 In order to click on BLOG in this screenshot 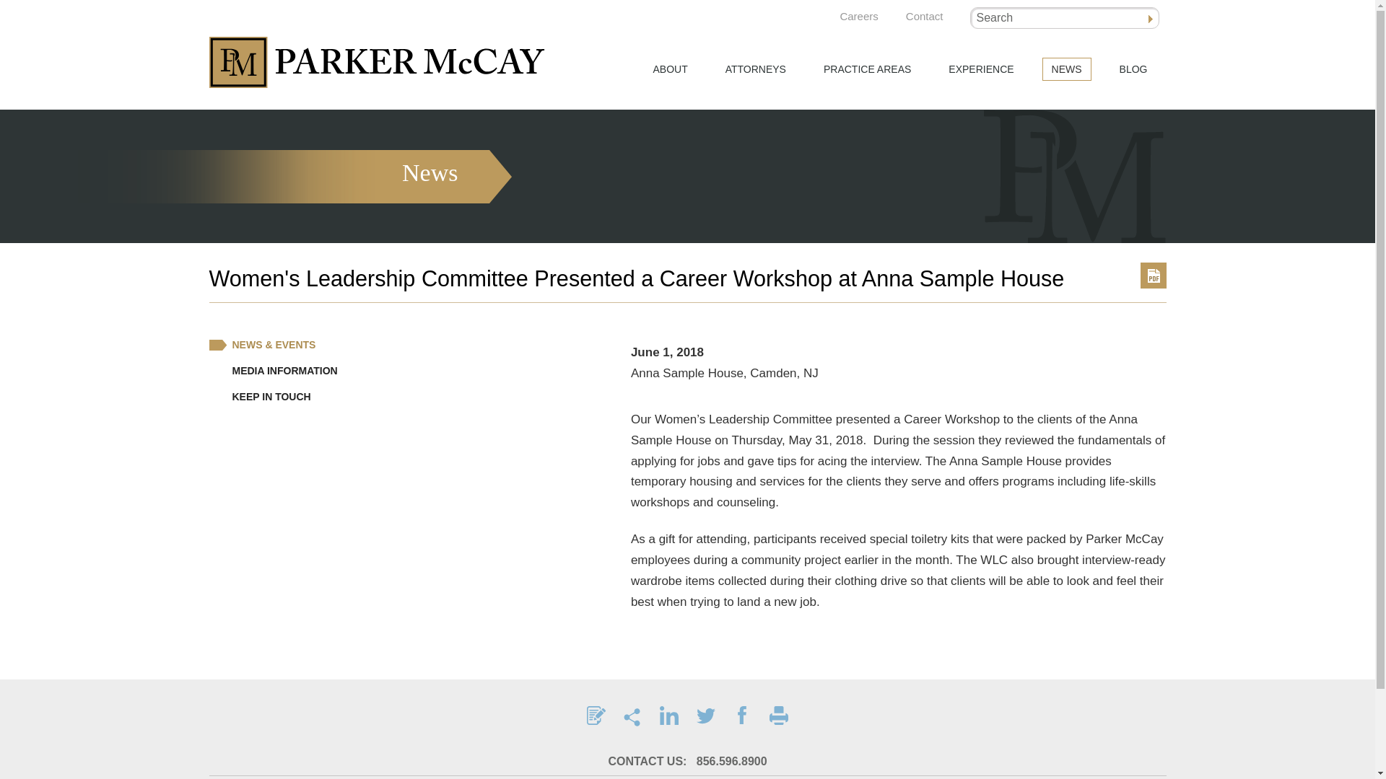, I will do `click(1133, 69)`.